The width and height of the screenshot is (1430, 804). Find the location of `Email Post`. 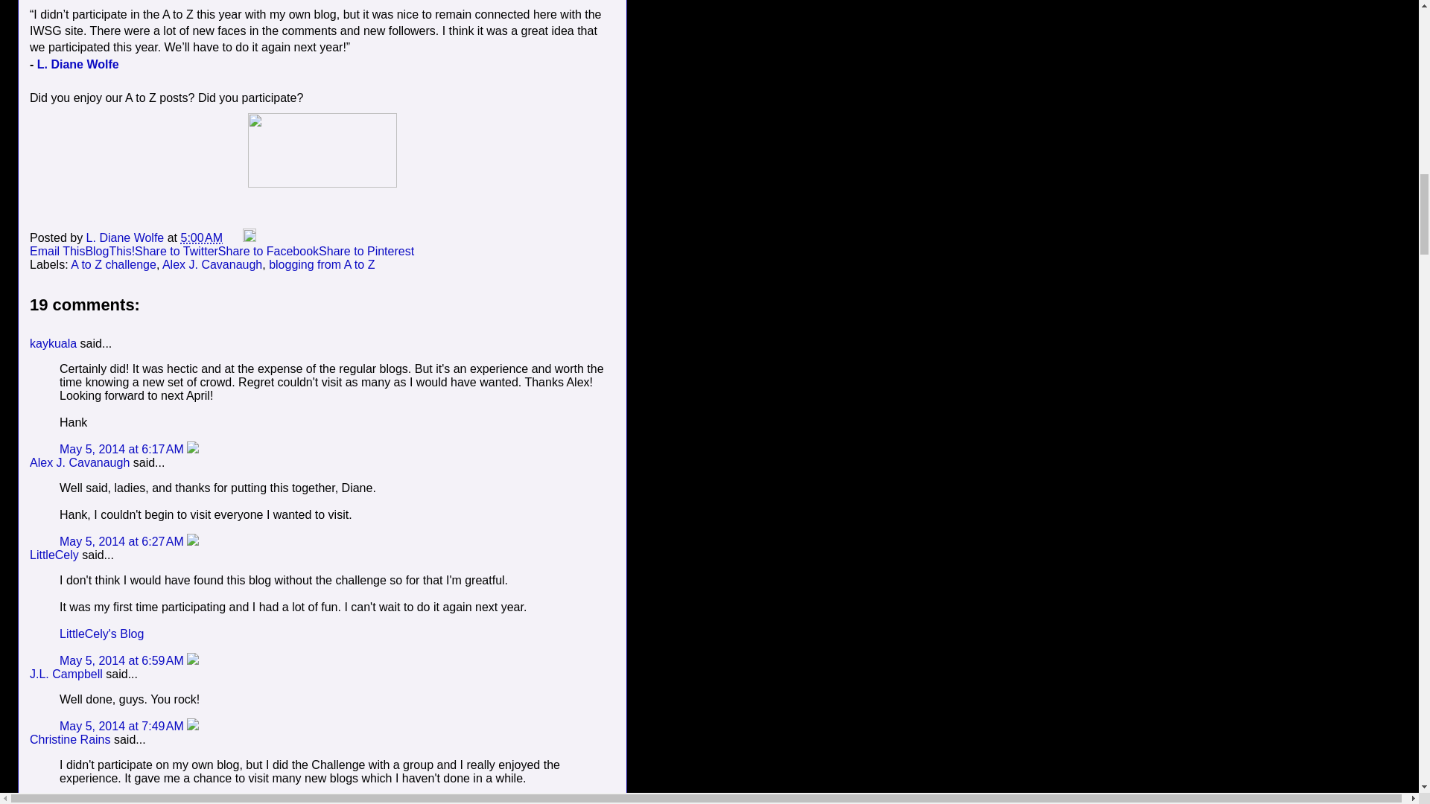

Email Post is located at coordinates (234, 238).